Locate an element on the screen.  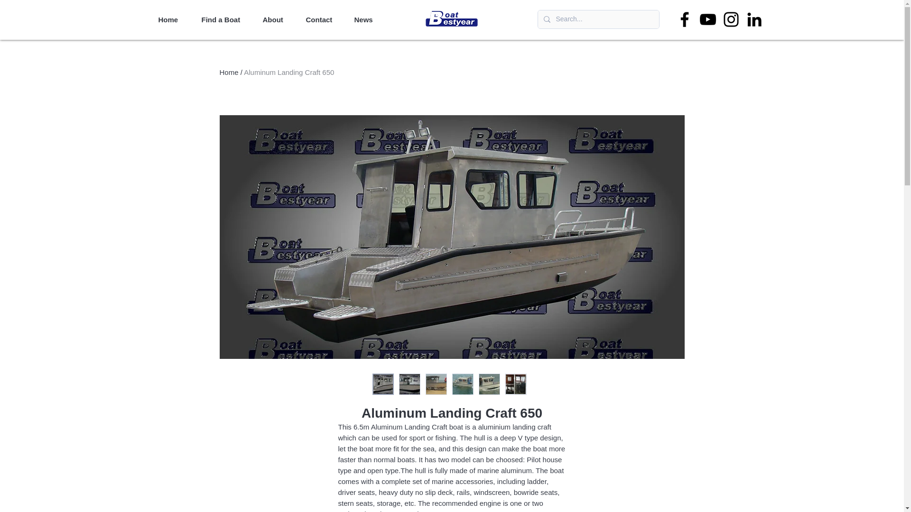
News is located at coordinates (368, 19).